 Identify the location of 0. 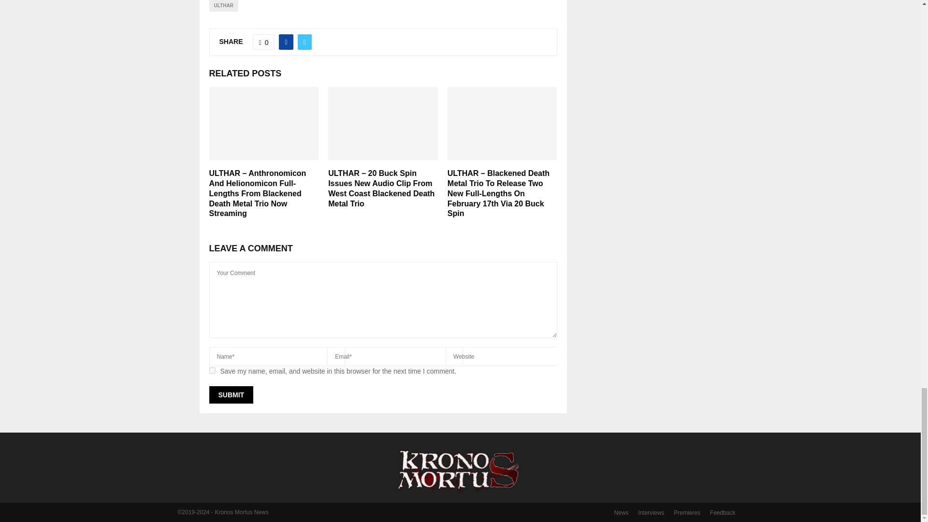
(263, 42).